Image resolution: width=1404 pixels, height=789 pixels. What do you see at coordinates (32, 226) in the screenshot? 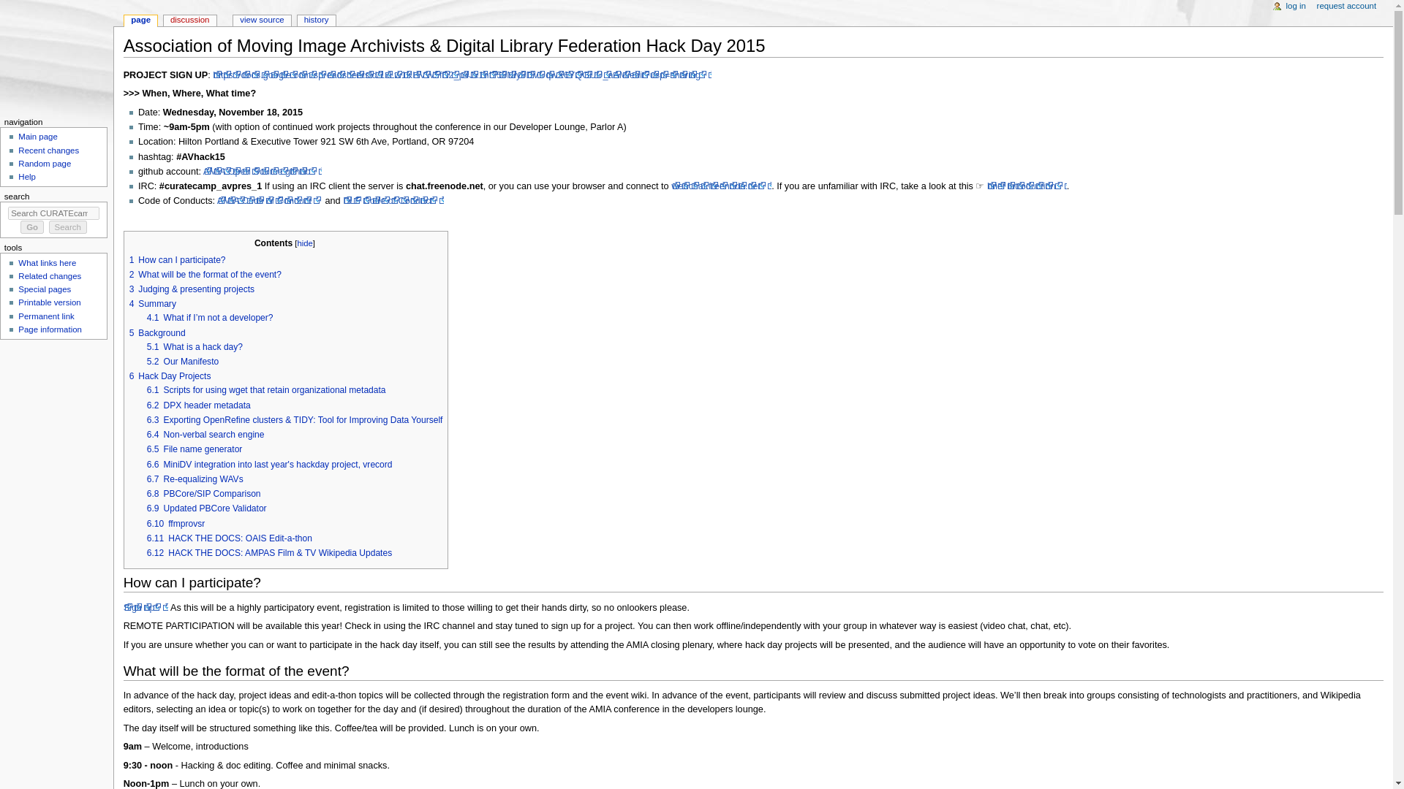
I see `Go` at bounding box center [32, 226].